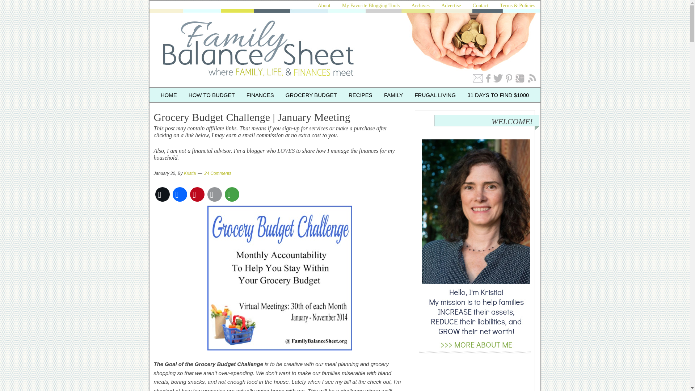 This screenshot has width=695, height=391. I want to click on More Options, so click(232, 194).